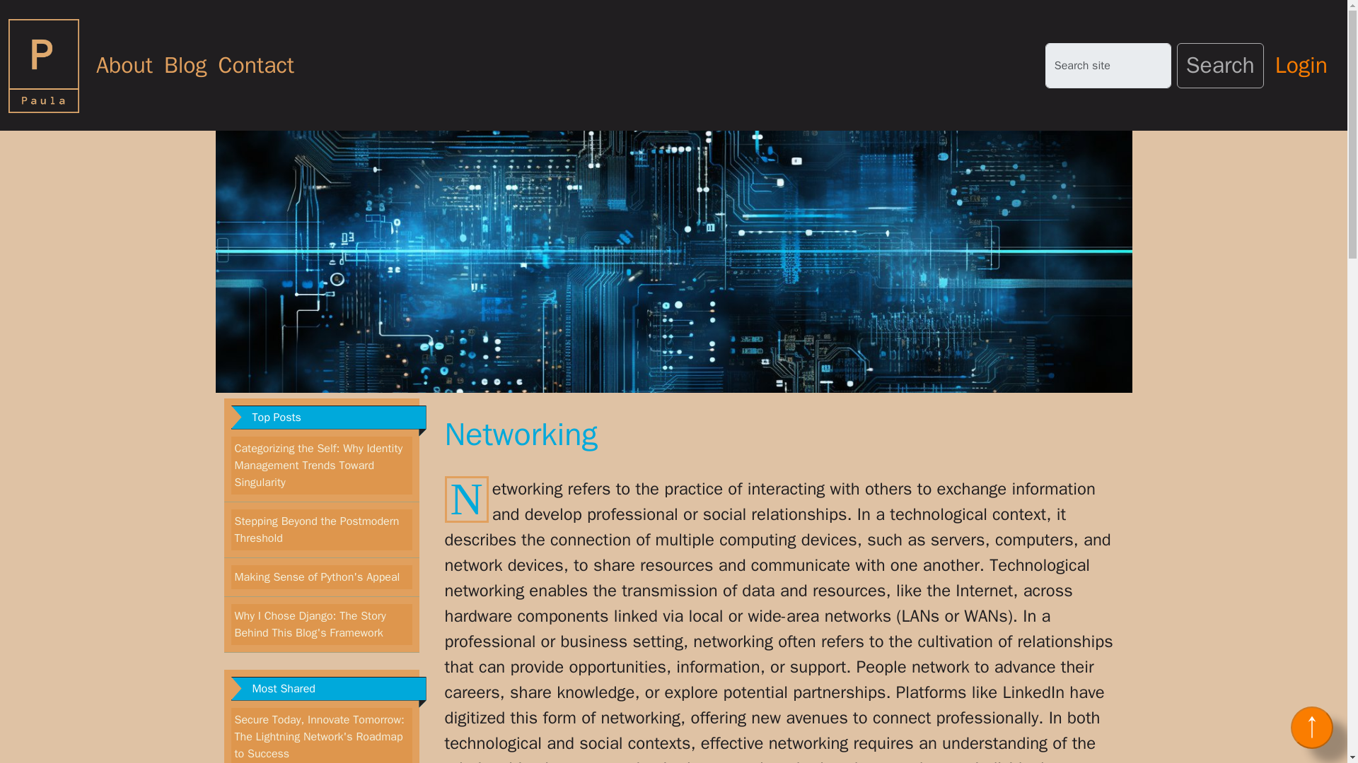 This screenshot has width=1358, height=763. What do you see at coordinates (317, 530) in the screenshot?
I see `Stepping Beyond the Postmodern Threshold` at bounding box center [317, 530].